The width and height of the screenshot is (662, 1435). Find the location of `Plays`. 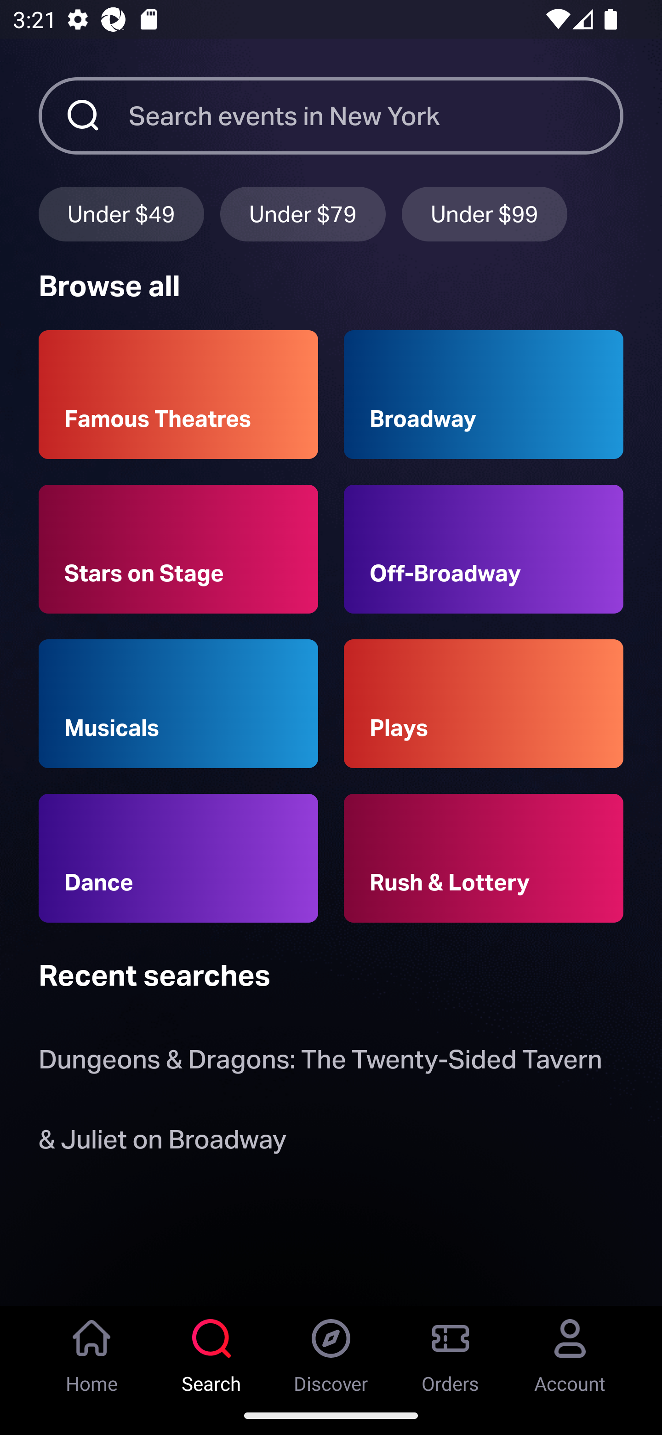

Plays is located at coordinates (484, 704).